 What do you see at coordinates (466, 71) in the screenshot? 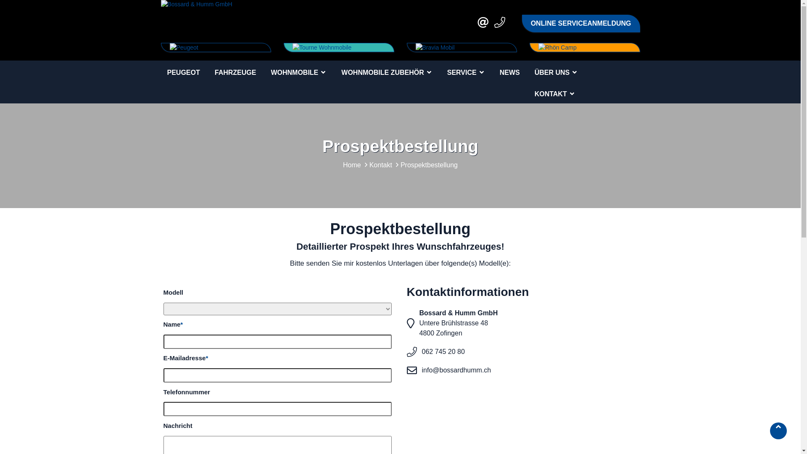
I see `SERVICE` at bounding box center [466, 71].